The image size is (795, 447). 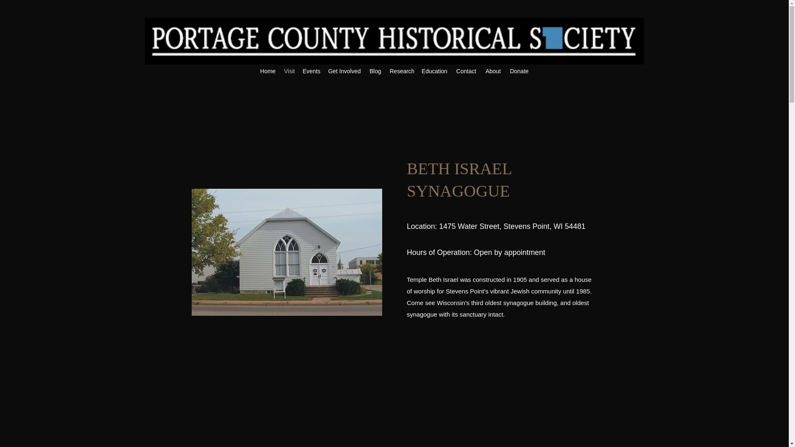 What do you see at coordinates (289, 71) in the screenshot?
I see `Visit` at bounding box center [289, 71].